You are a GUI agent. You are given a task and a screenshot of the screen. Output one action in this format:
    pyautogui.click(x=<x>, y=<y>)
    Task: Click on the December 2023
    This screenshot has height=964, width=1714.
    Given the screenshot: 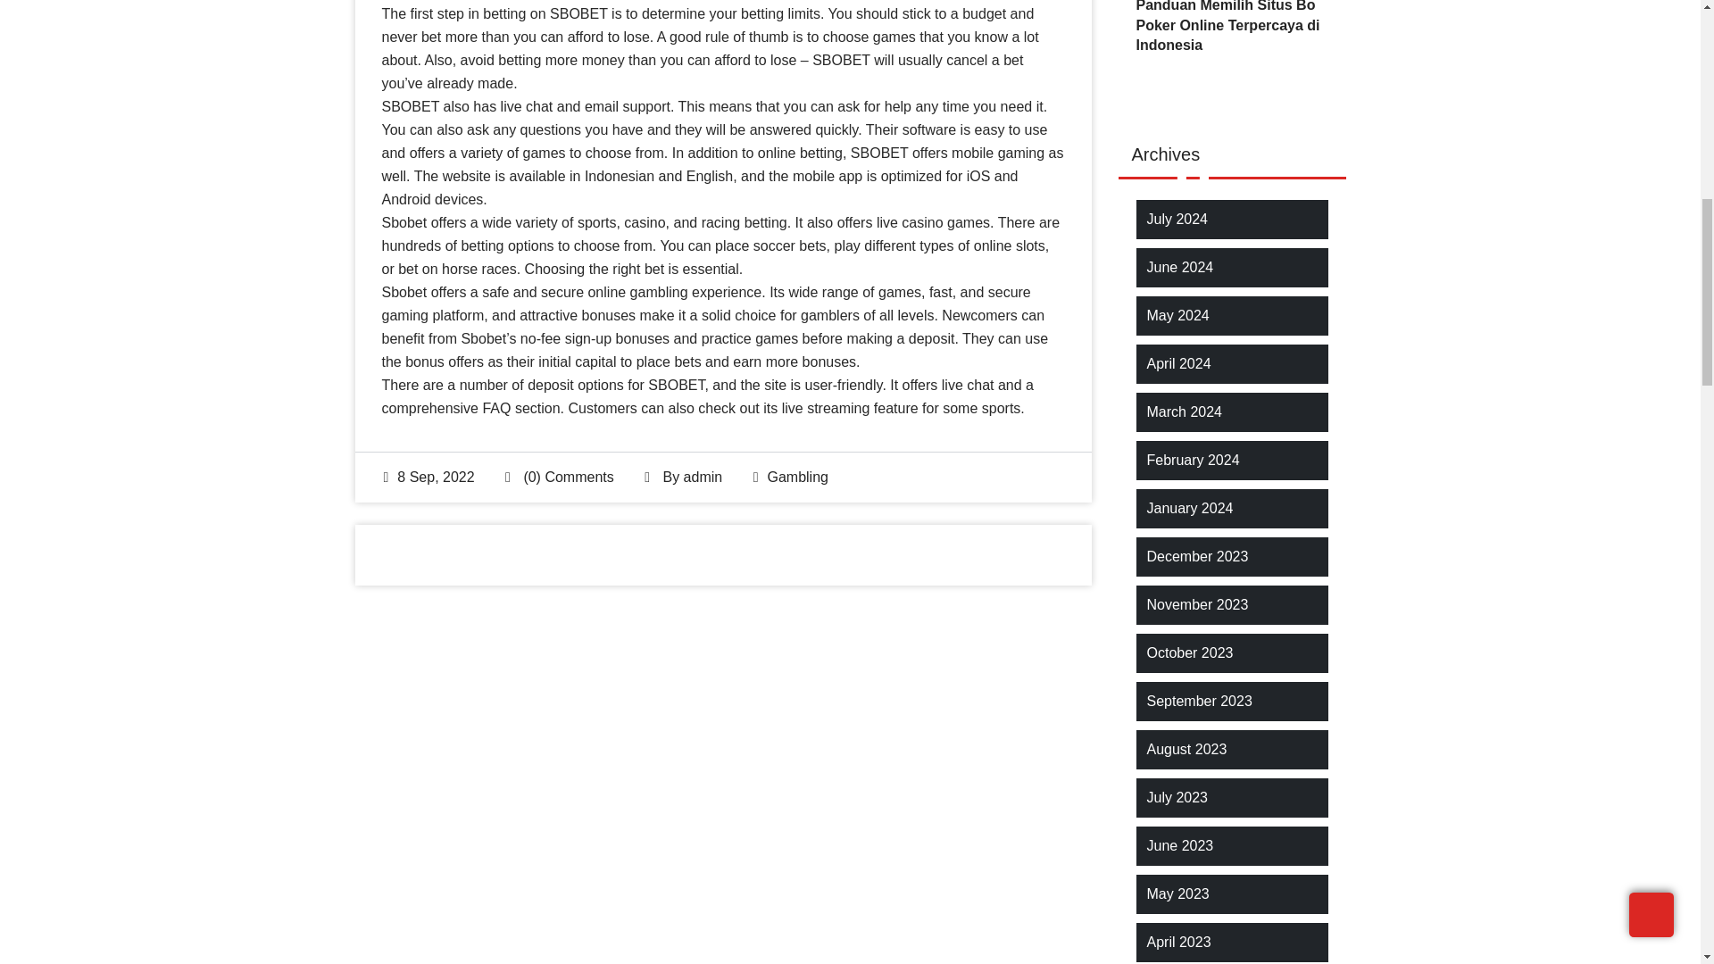 What is the action you would take?
    pyautogui.click(x=1196, y=557)
    